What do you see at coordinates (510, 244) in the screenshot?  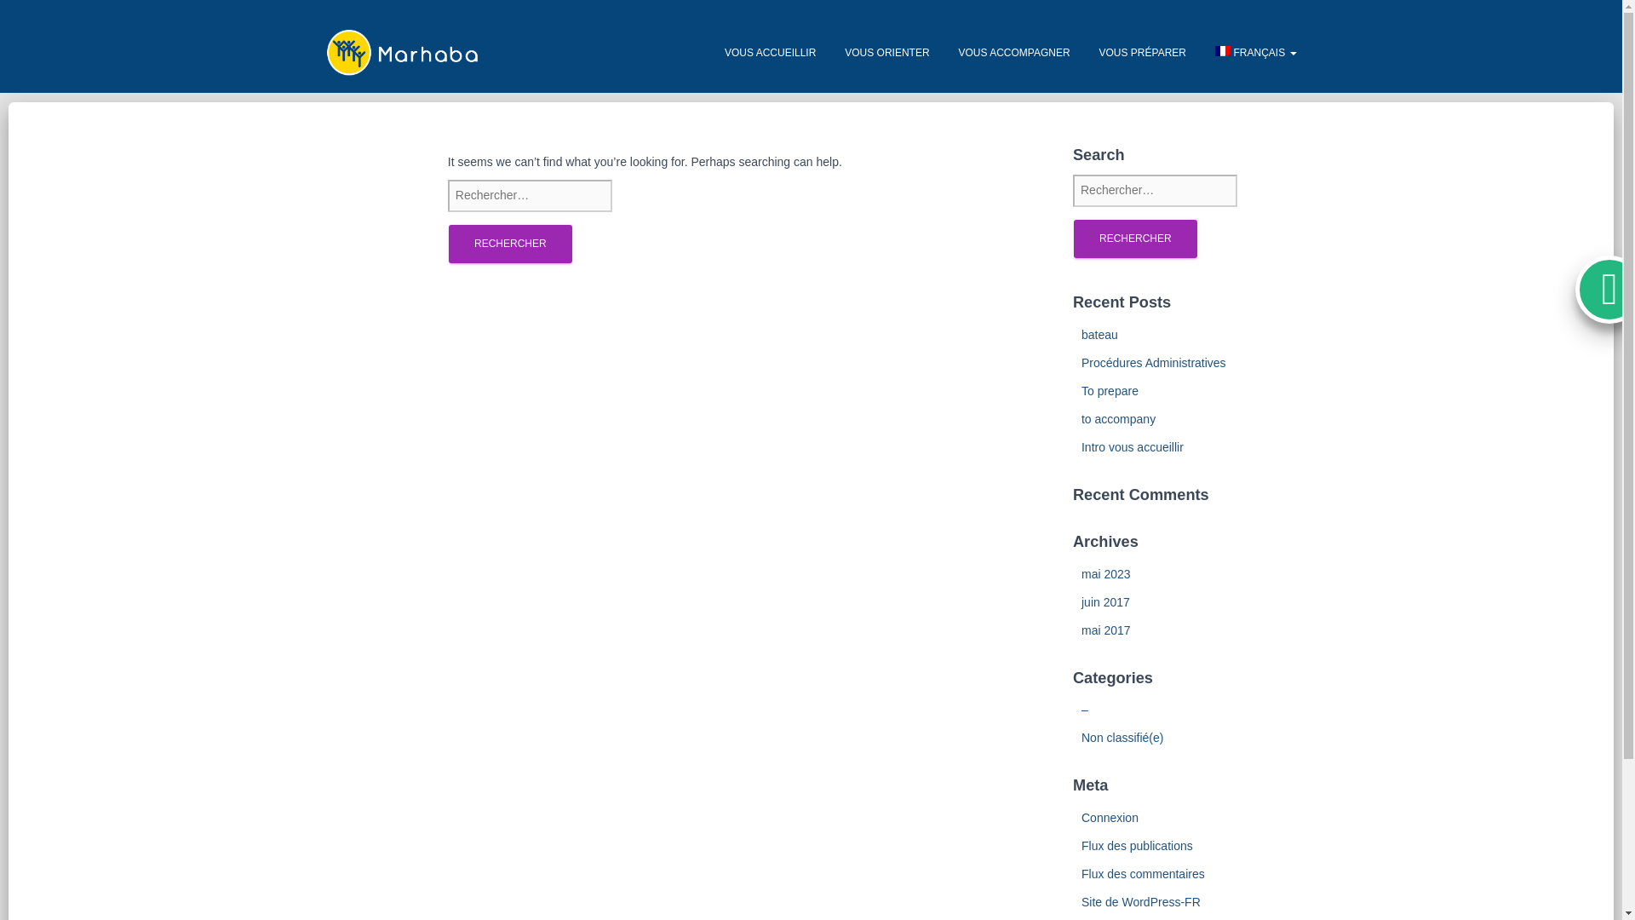 I see `Rechercher` at bounding box center [510, 244].